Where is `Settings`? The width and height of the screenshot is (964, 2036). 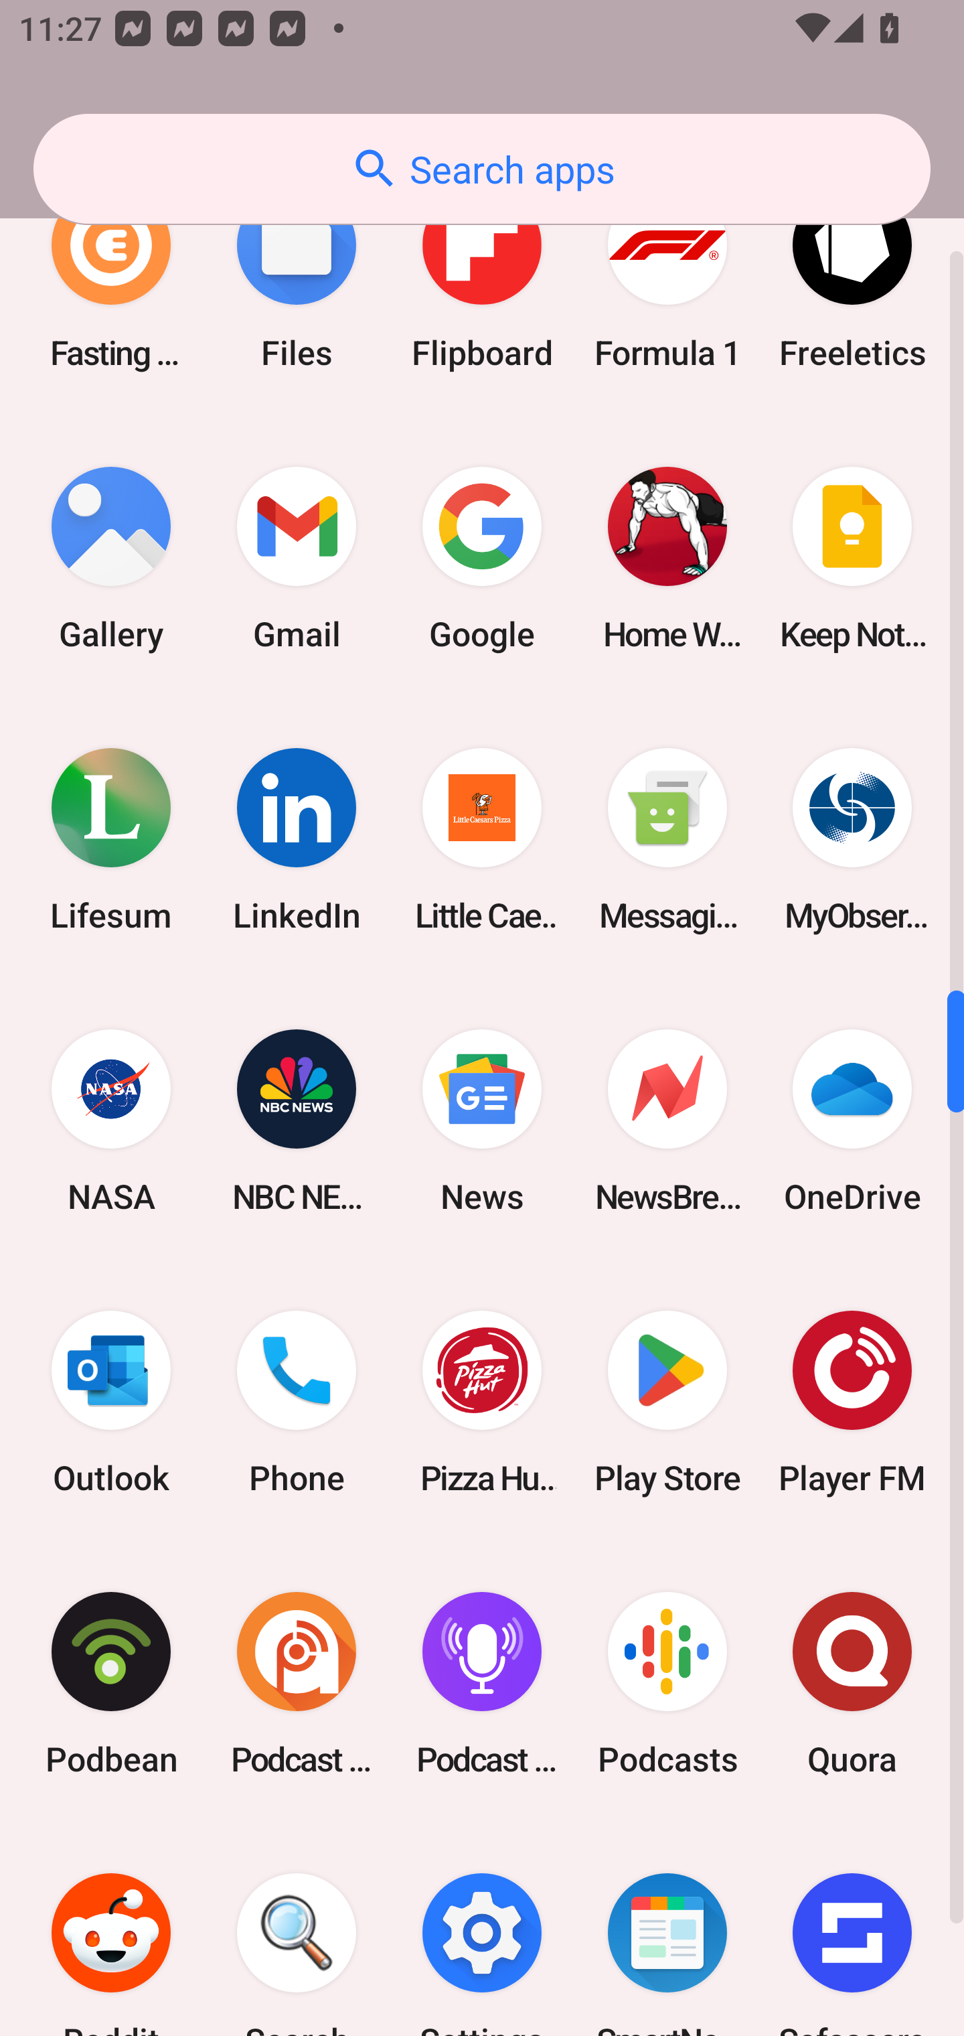
Settings is located at coordinates (482, 1930).